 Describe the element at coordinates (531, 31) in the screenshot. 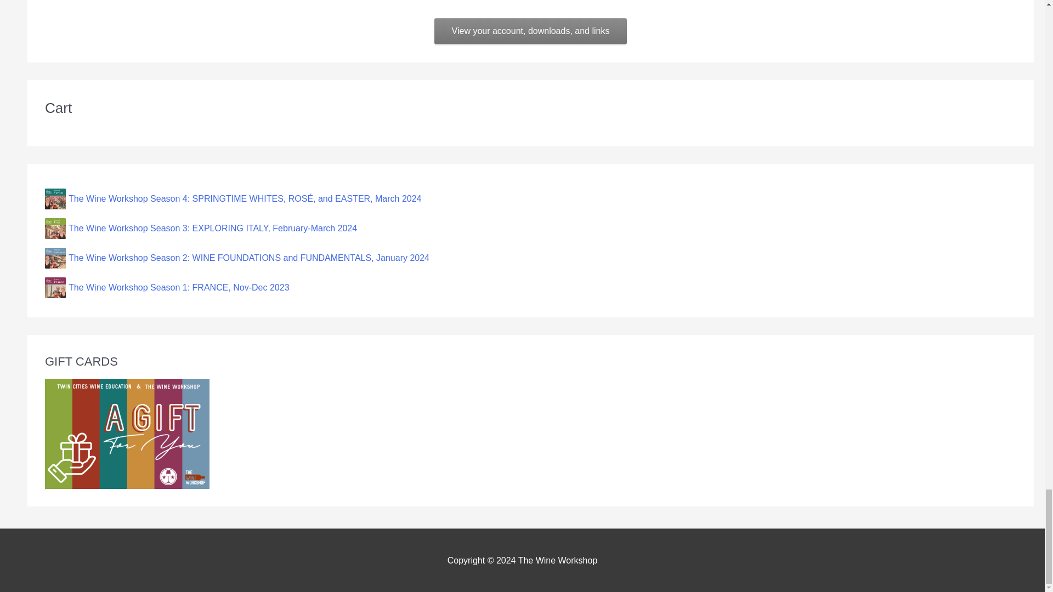

I see `View your account, downloads, and links` at that location.